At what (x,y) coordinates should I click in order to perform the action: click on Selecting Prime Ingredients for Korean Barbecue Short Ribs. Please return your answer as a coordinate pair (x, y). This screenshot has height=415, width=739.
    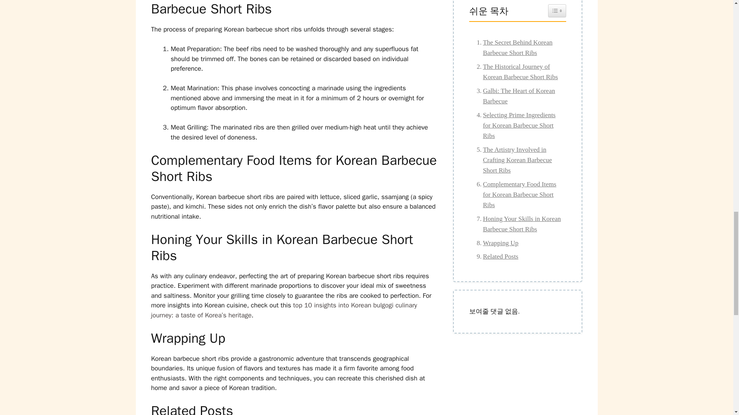
    Looking at the image, I should click on (517, 126).